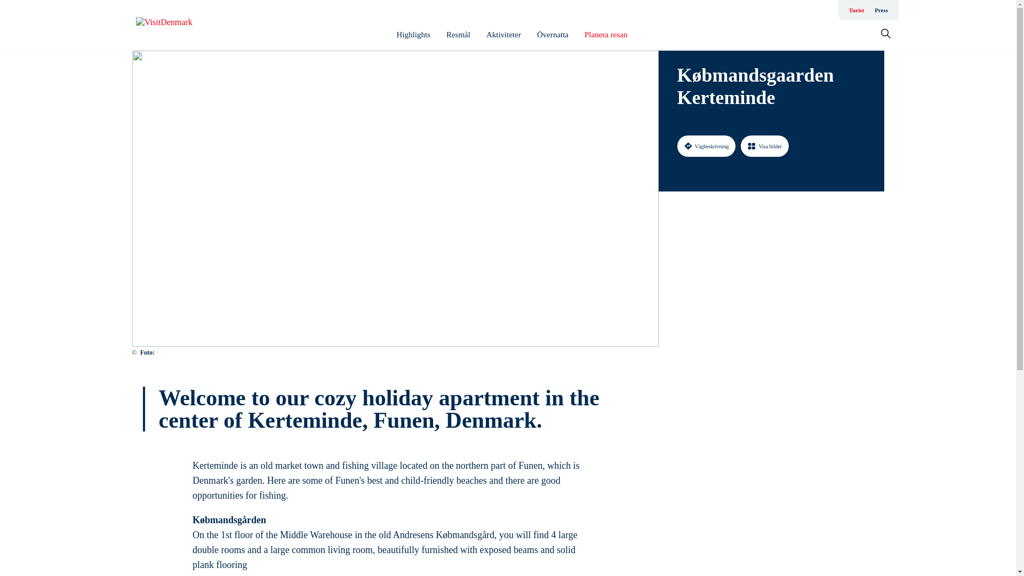 Image resolution: width=1024 pixels, height=576 pixels. Describe the element at coordinates (413, 35) in the screenshot. I see `Highlights` at that location.